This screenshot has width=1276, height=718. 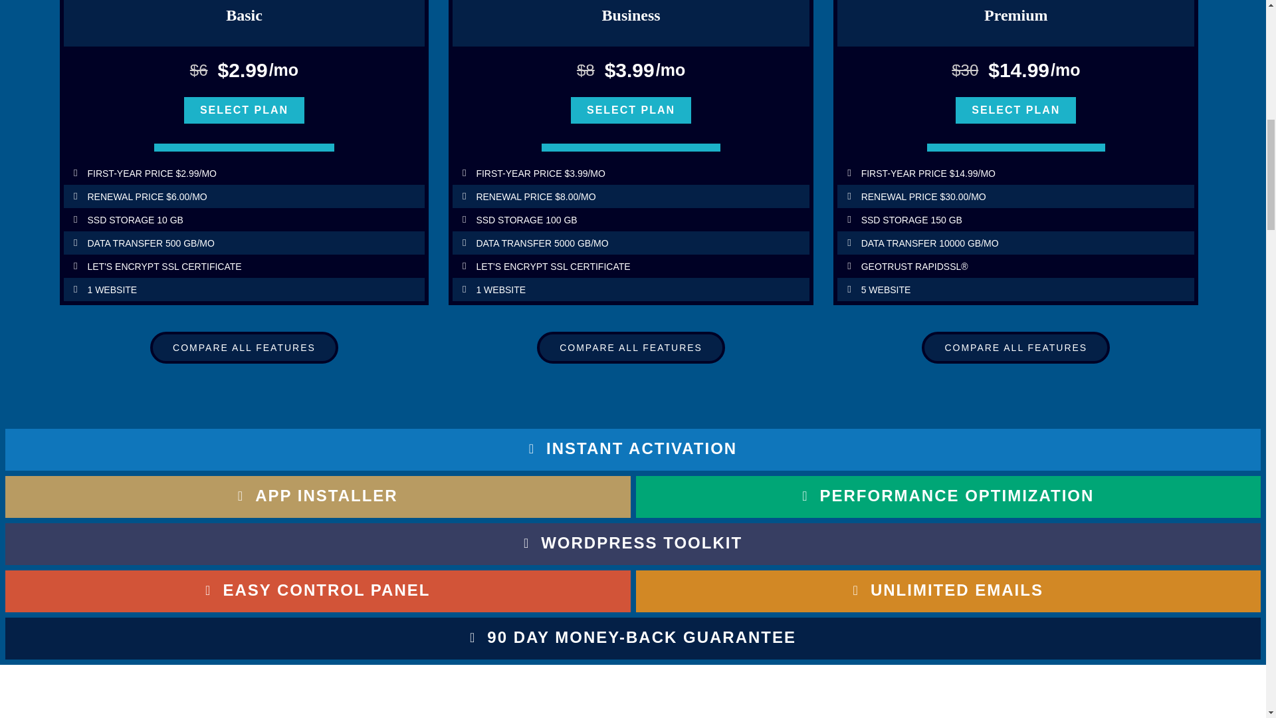 I want to click on SELECT PLAN, so click(x=244, y=110).